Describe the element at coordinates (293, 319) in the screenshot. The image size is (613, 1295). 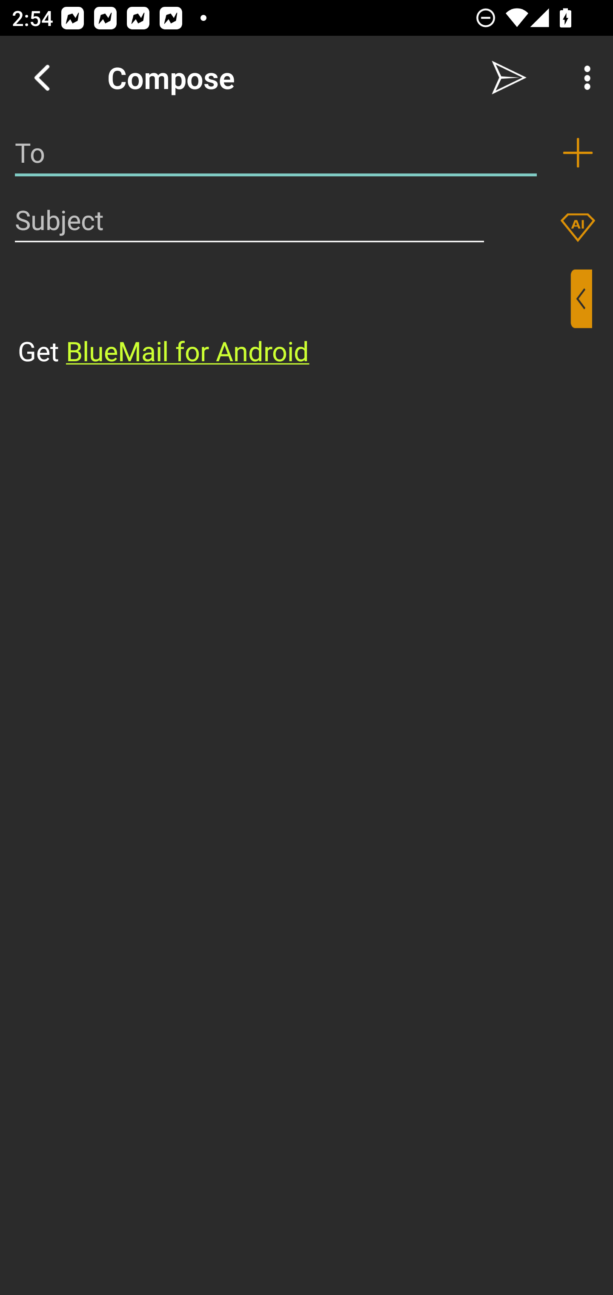
I see `

⁣Get BlueMail for Android ​` at that location.